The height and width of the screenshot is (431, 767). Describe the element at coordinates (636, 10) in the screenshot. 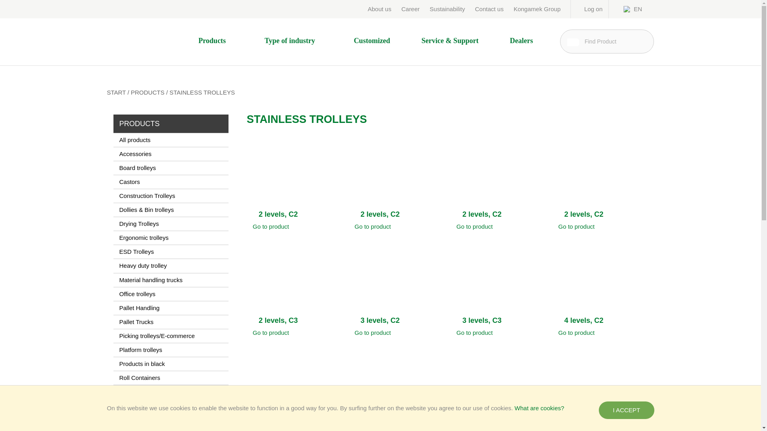

I see `EN` at that location.